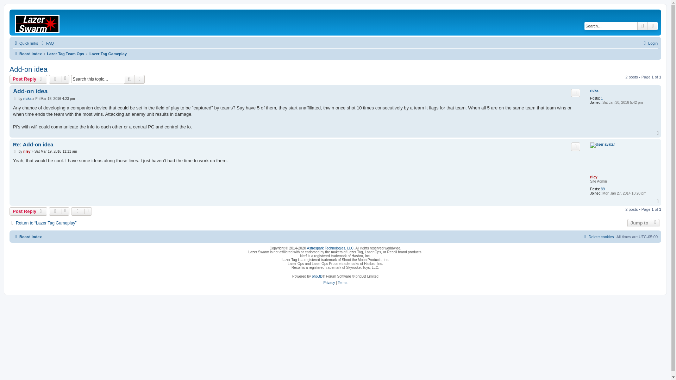  I want to click on Login, so click(650, 43).